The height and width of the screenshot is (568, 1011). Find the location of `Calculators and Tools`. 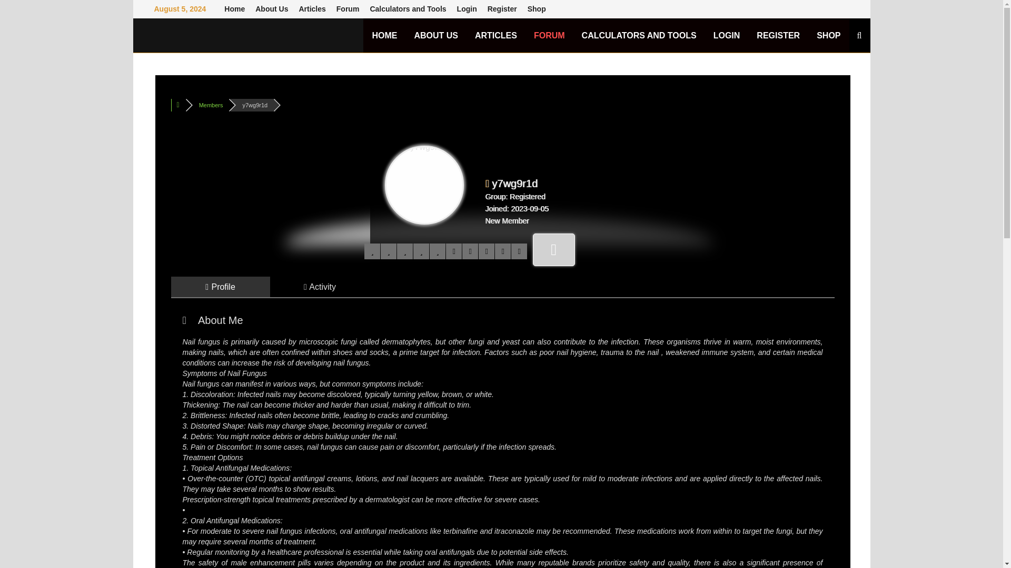

Calculators and Tools is located at coordinates (408, 9).